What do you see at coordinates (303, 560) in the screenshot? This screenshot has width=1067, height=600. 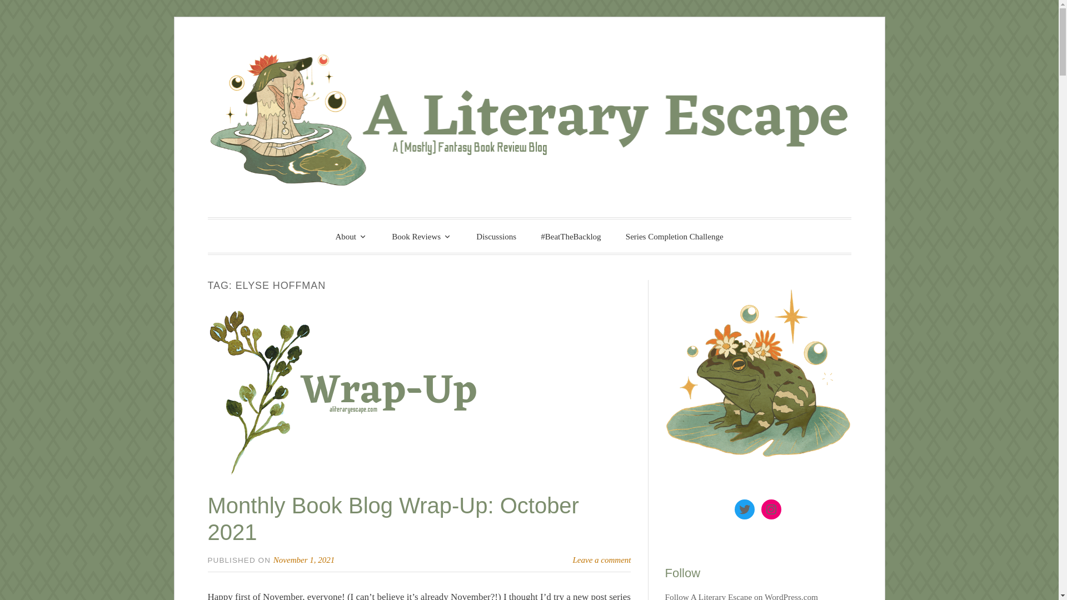 I see `November 1, 2021` at bounding box center [303, 560].